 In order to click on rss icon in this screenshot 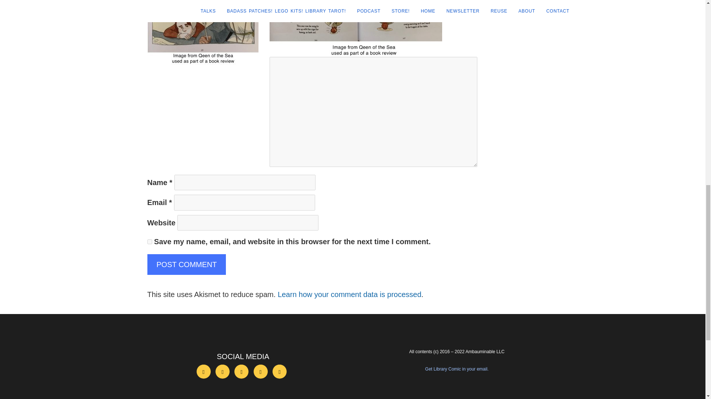, I will do `click(280, 372)`.